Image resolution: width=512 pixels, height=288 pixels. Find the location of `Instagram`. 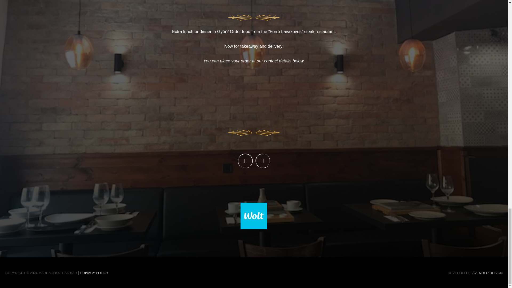

Instagram is located at coordinates (263, 161).